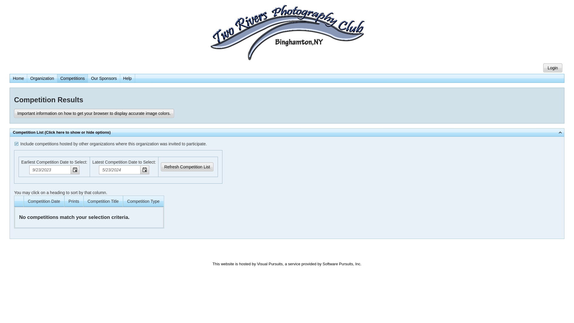  Describe the element at coordinates (42, 78) in the screenshot. I see `Organization` at that location.